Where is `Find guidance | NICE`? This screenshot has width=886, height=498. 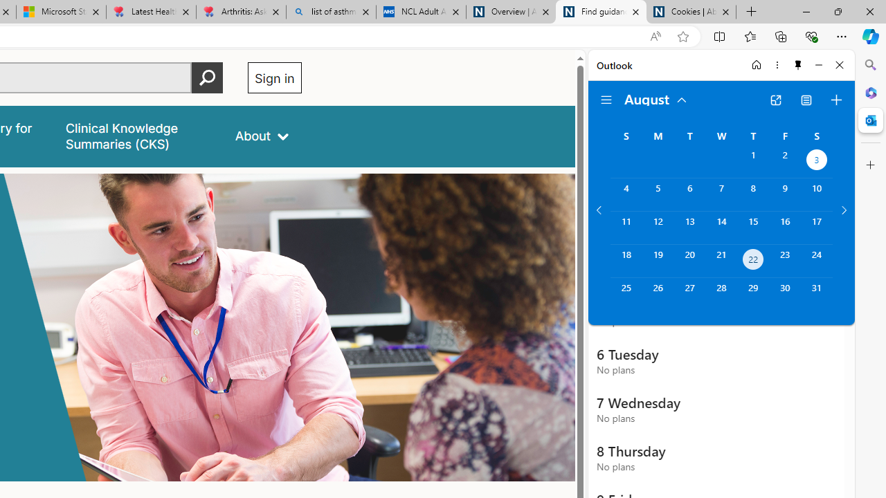
Find guidance | NICE is located at coordinates (601, 12).